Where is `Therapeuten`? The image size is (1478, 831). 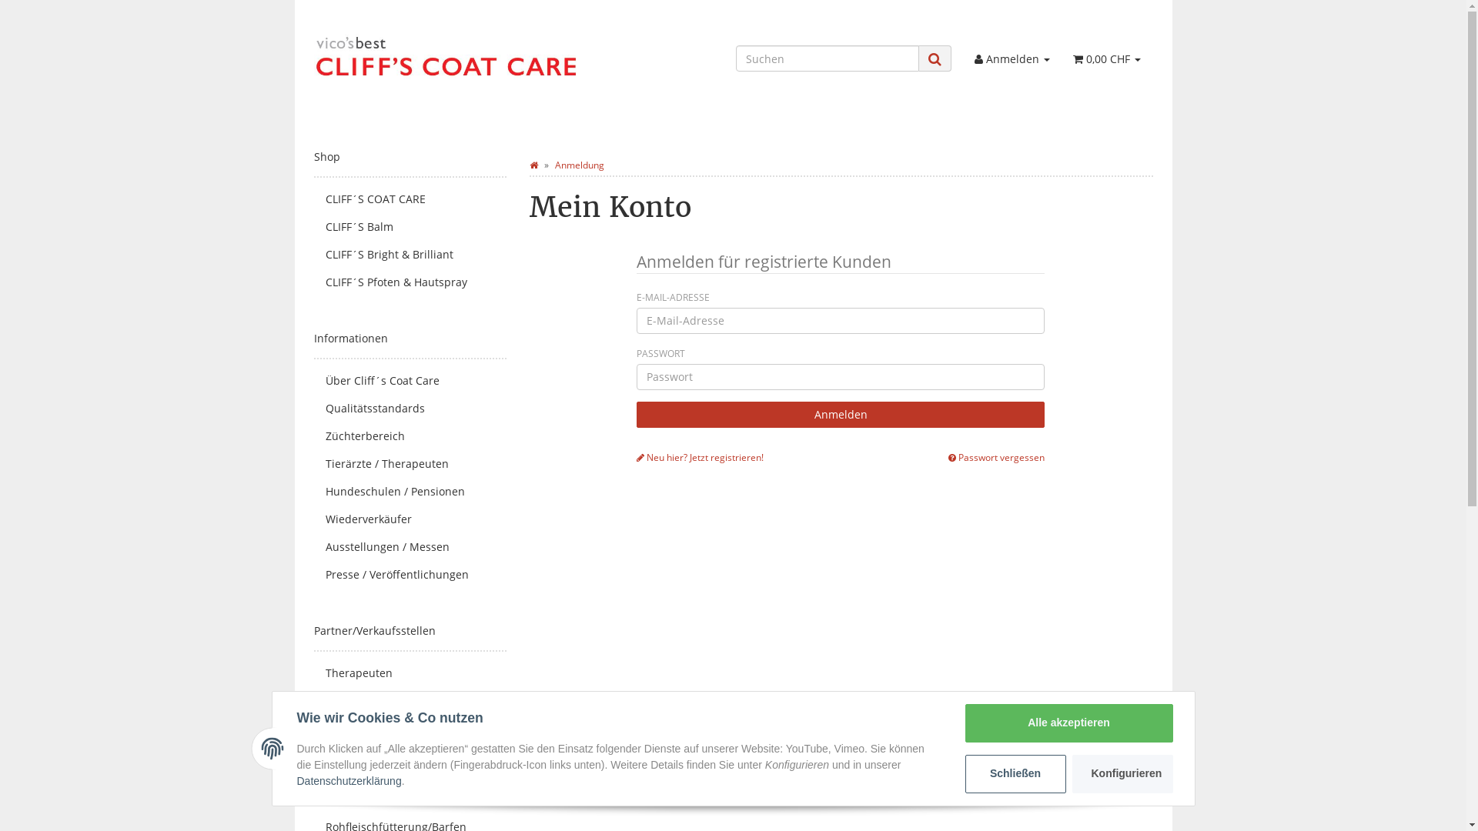 Therapeuten is located at coordinates (410, 673).